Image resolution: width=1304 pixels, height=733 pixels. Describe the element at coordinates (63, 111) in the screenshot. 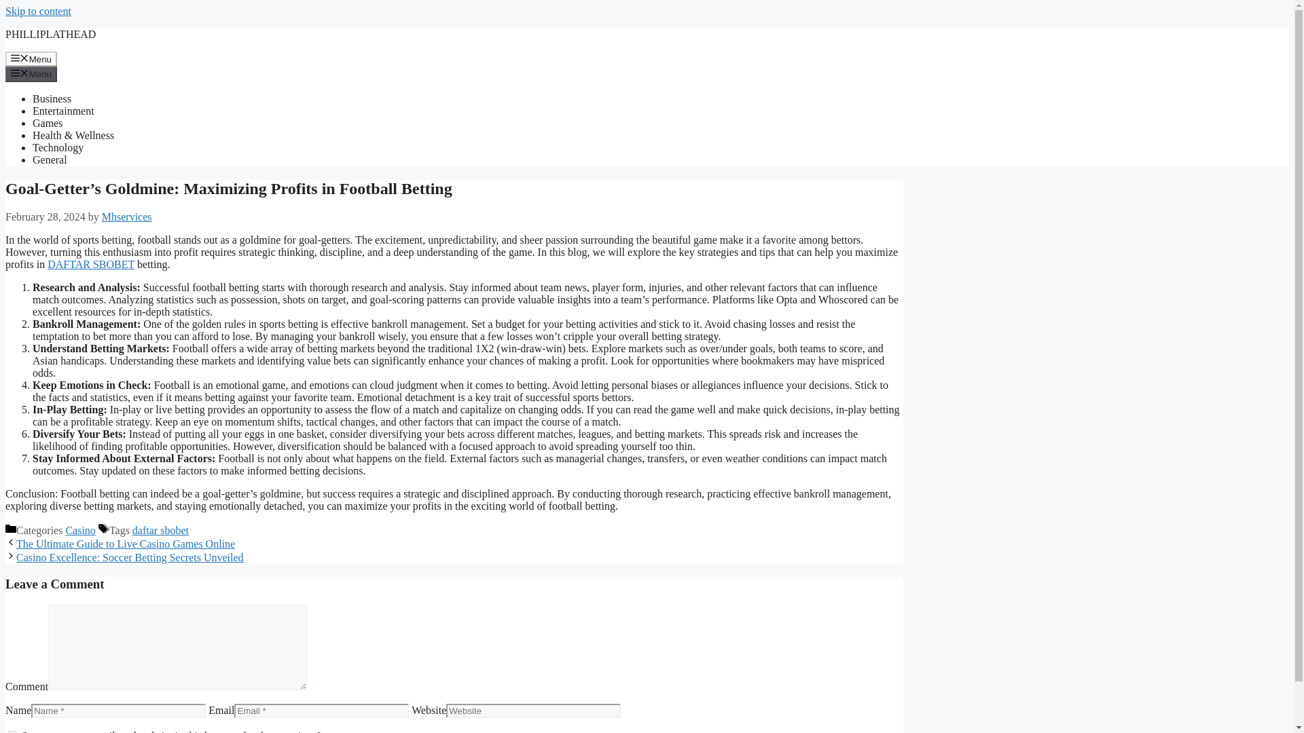

I see `Entertainment` at that location.